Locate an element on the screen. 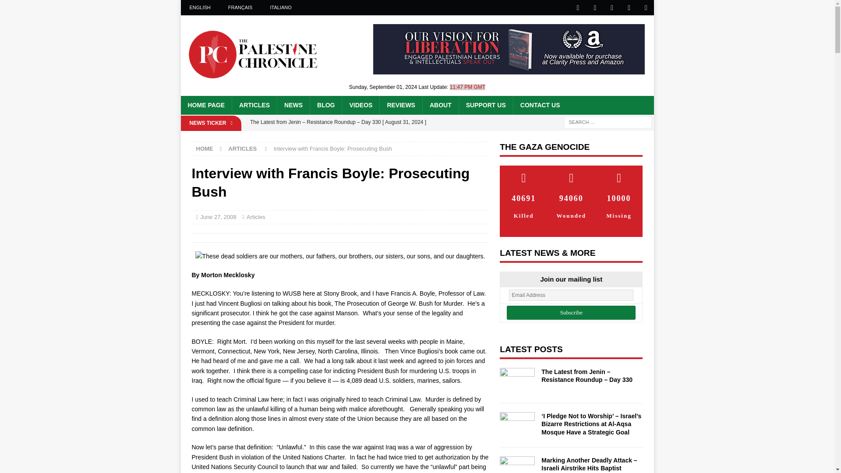 This screenshot has width=841, height=473. NEWS is located at coordinates (293, 105).